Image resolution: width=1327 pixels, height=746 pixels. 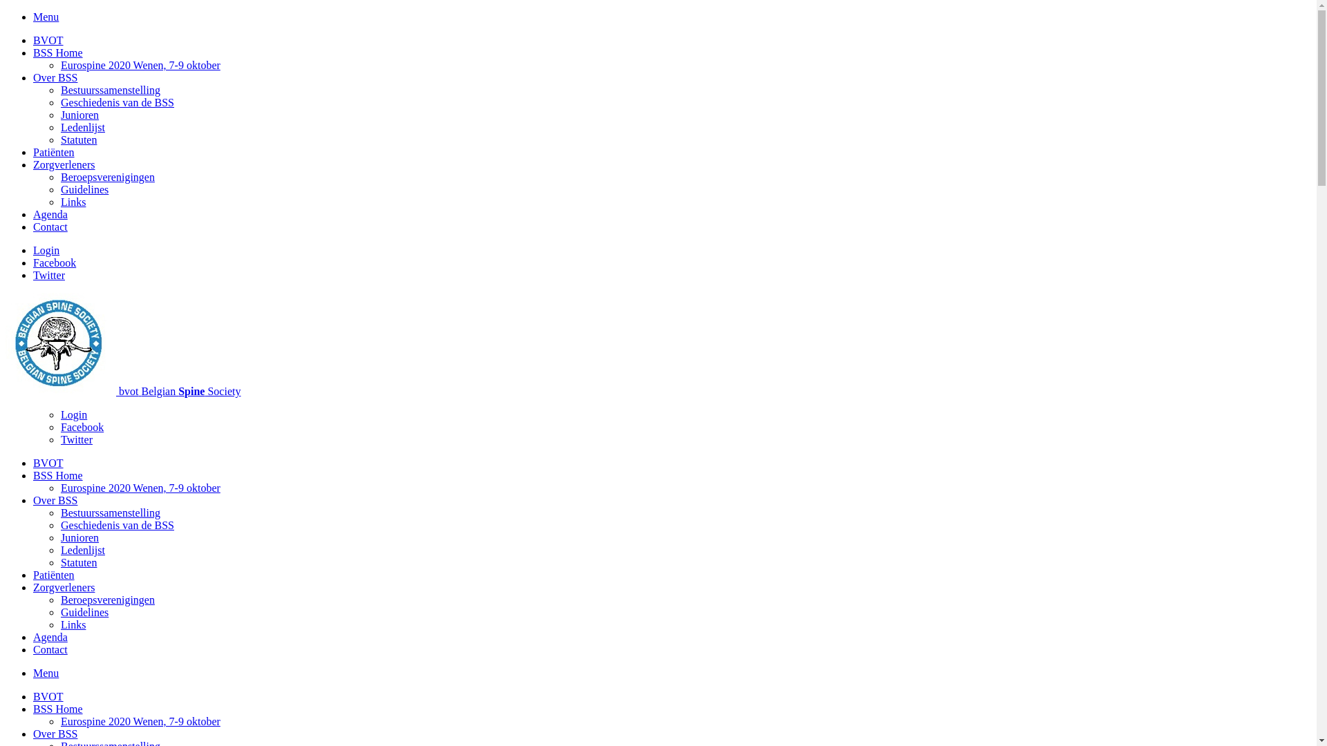 What do you see at coordinates (58, 475) in the screenshot?
I see `BSS Home` at bounding box center [58, 475].